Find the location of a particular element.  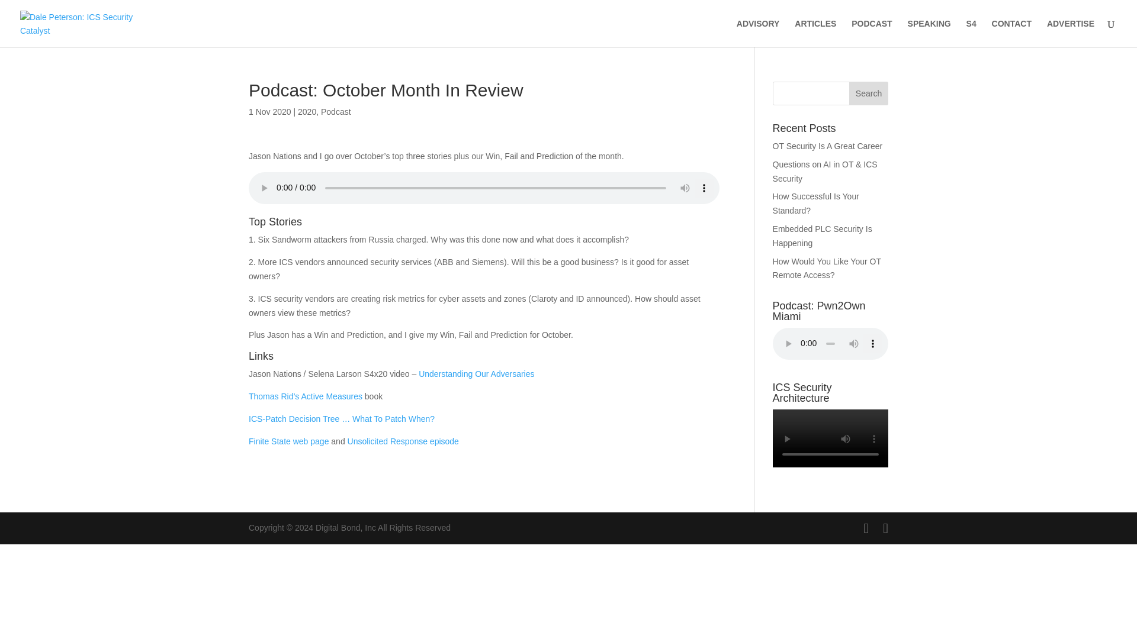

How Would You Like Your OT Remote Access? is located at coordinates (827, 269).